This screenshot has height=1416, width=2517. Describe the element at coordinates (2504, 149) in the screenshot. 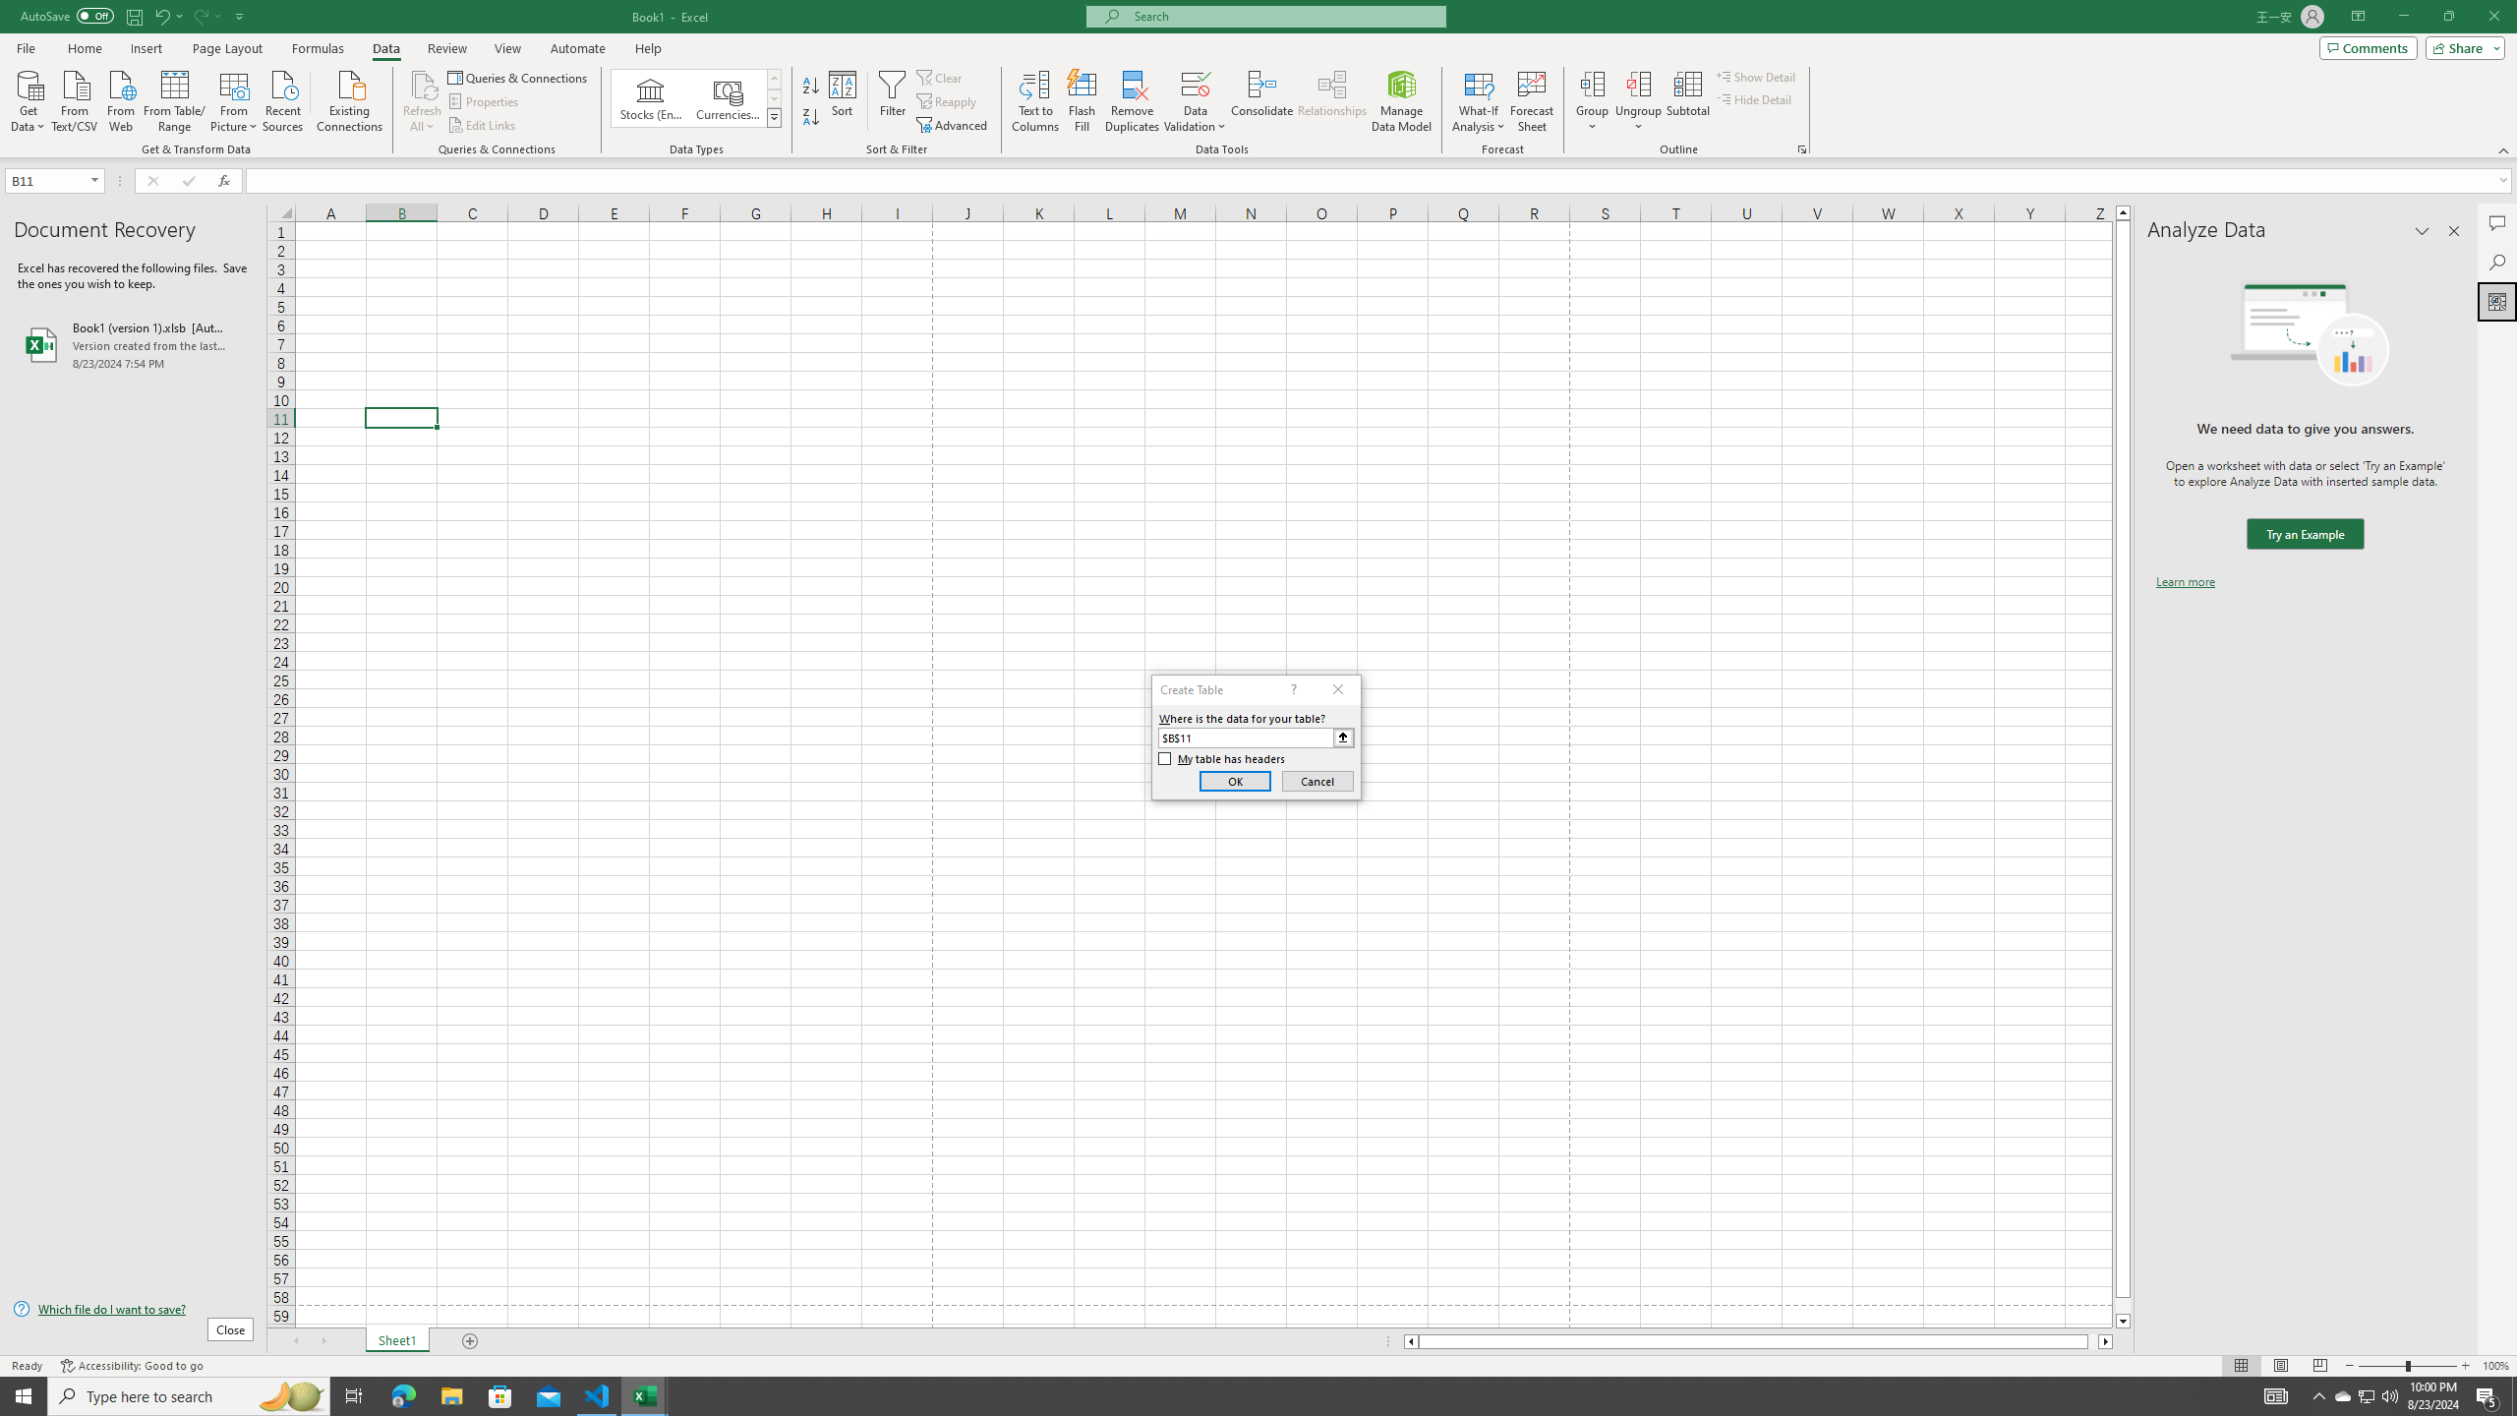

I see `Collapse the Ribbon` at that location.